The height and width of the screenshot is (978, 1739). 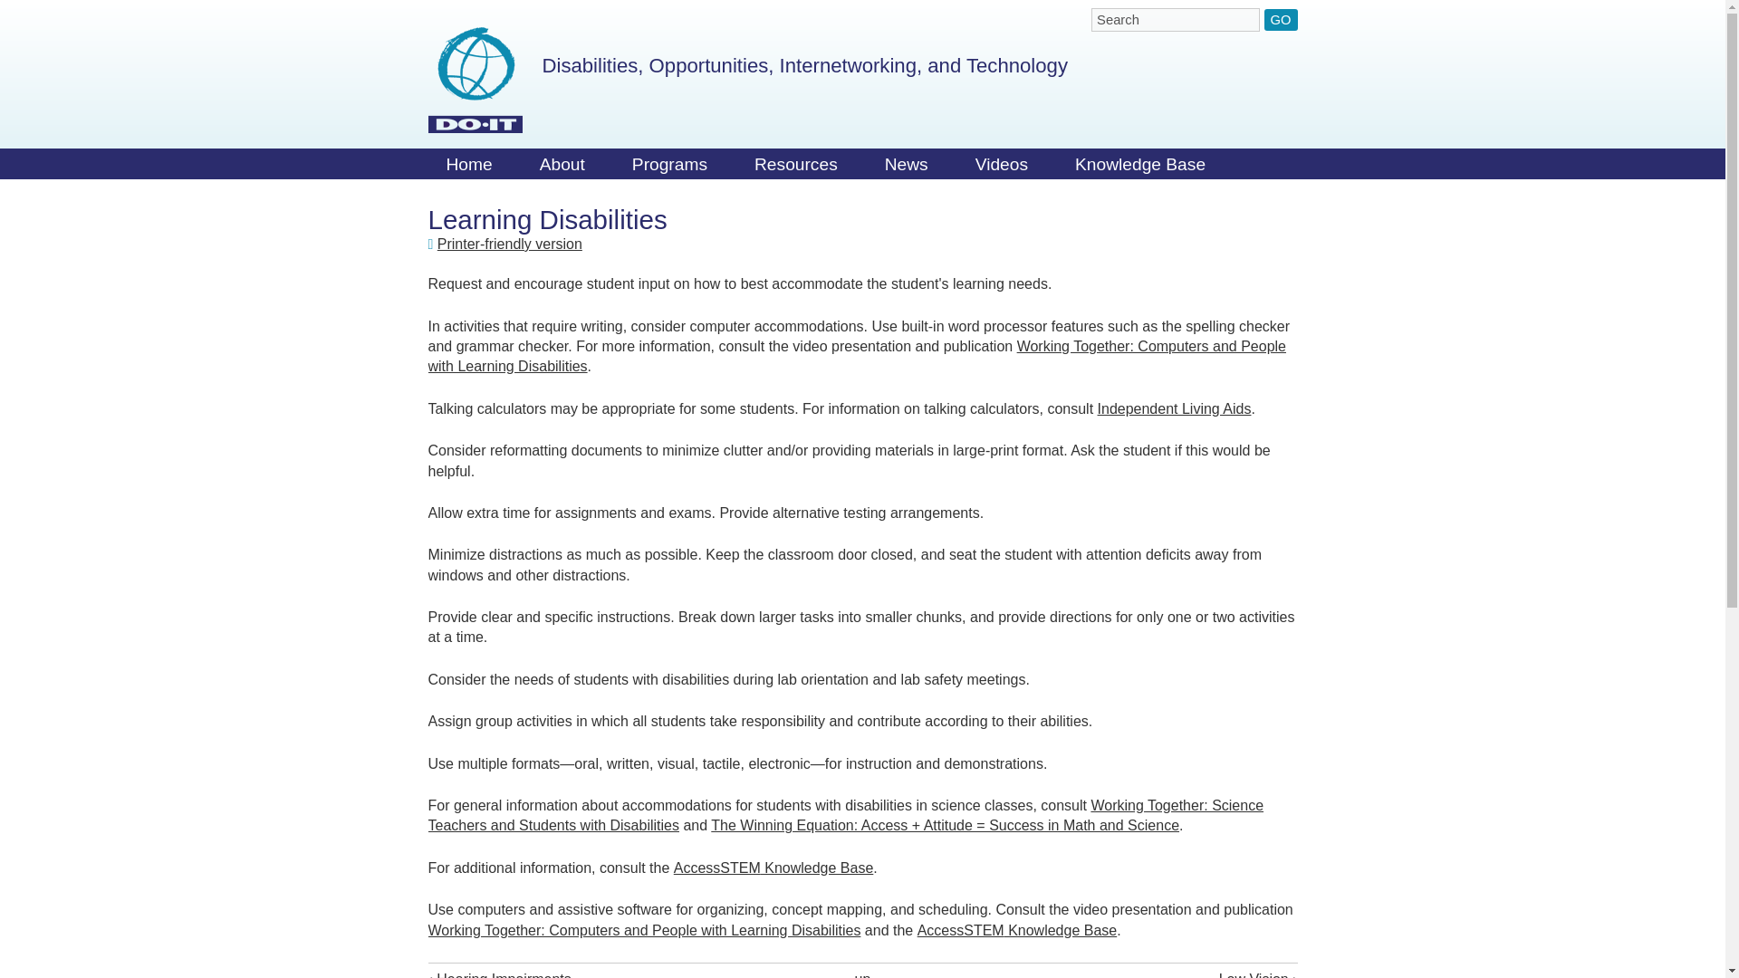 I want to click on Search, so click(x=1176, y=19).